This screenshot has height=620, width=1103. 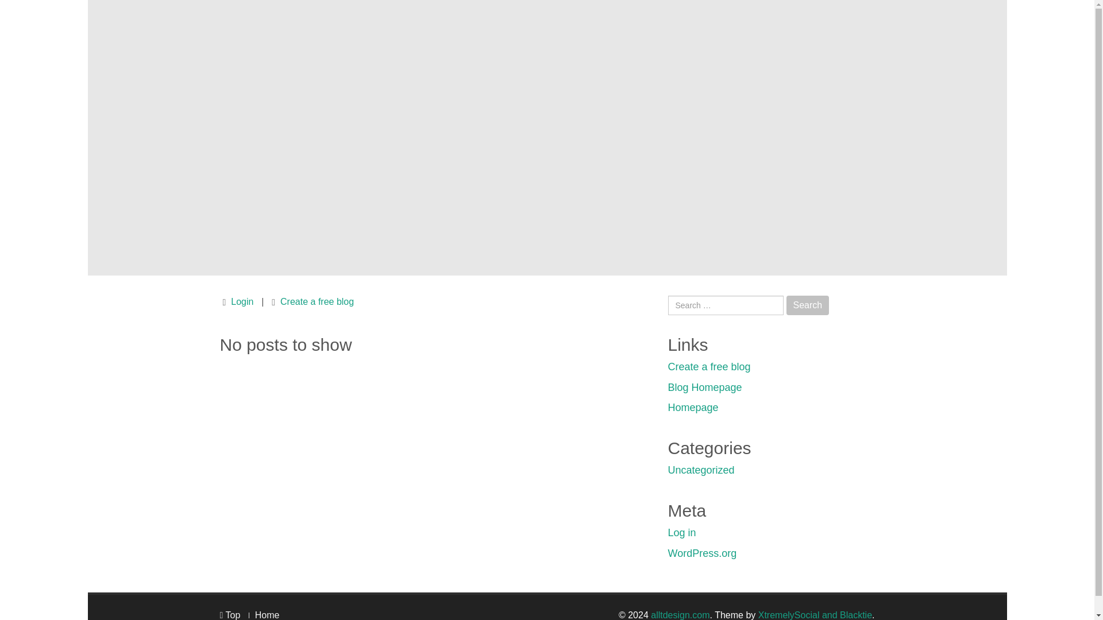 What do you see at coordinates (680, 615) in the screenshot?
I see `alltdesign.com` at bounding box center [680, 615].